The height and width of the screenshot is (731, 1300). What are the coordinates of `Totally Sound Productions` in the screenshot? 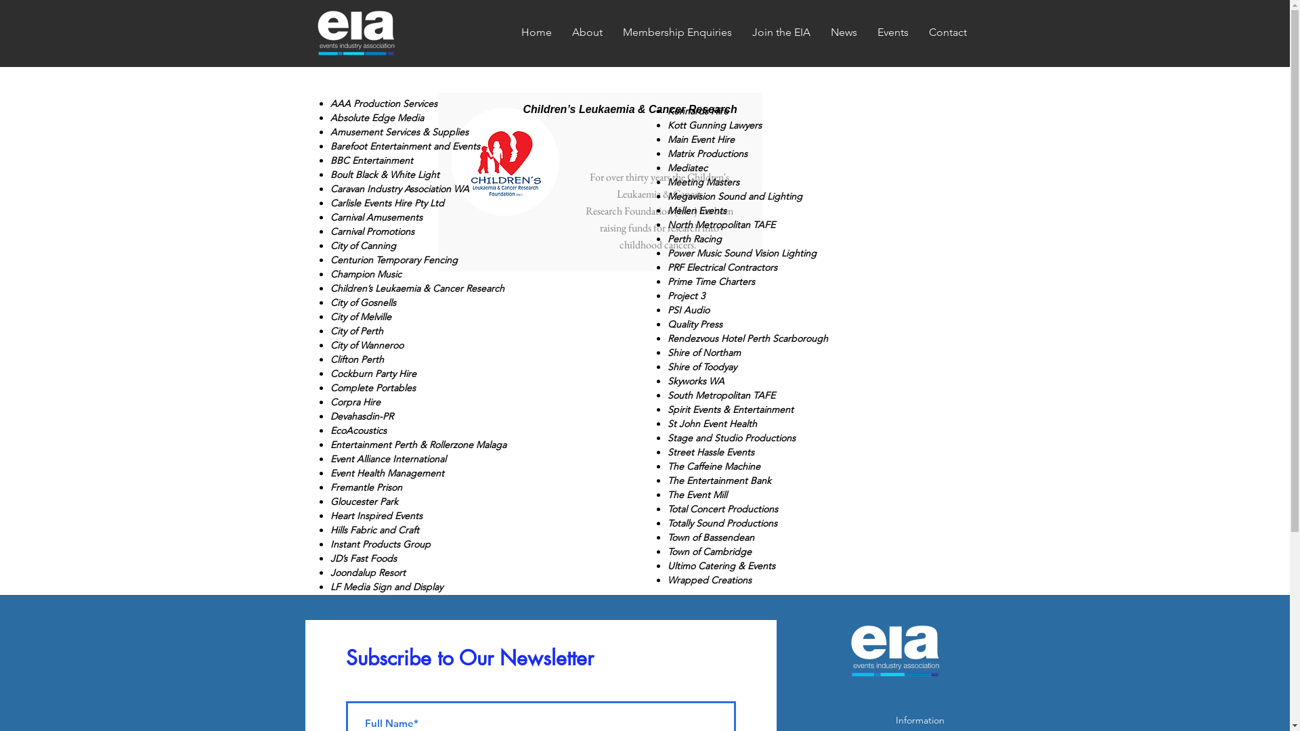 It's located at (722, 523).